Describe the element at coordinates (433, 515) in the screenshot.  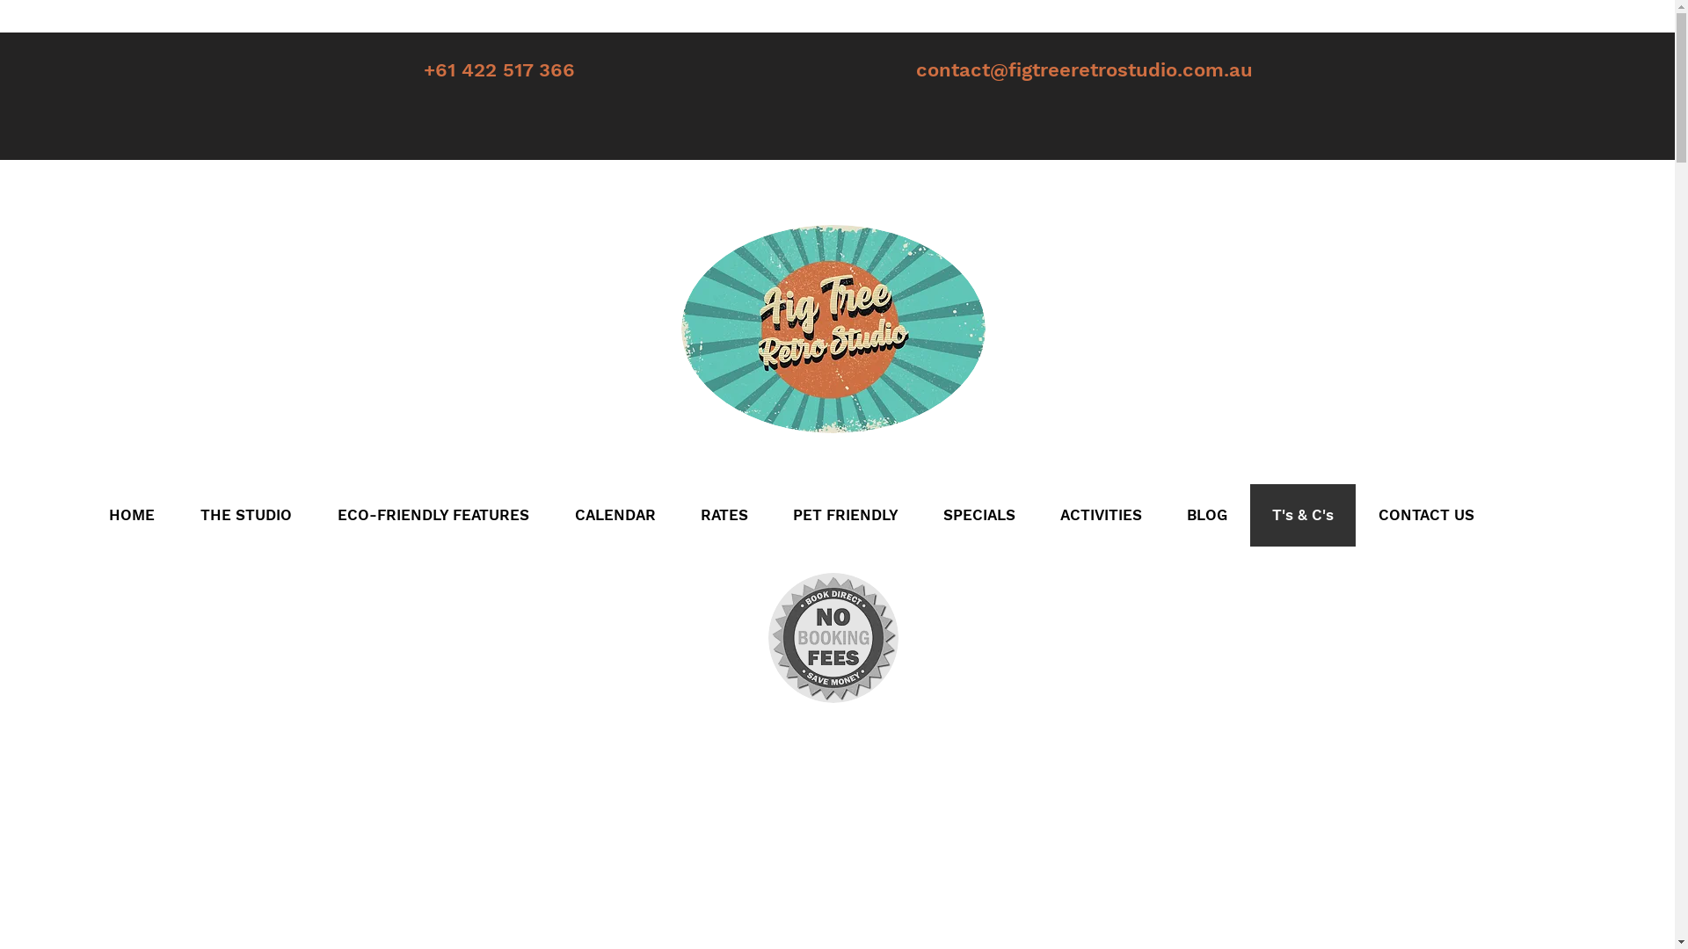
I see `ECO-FRIENDLY FEATURES` at that location.